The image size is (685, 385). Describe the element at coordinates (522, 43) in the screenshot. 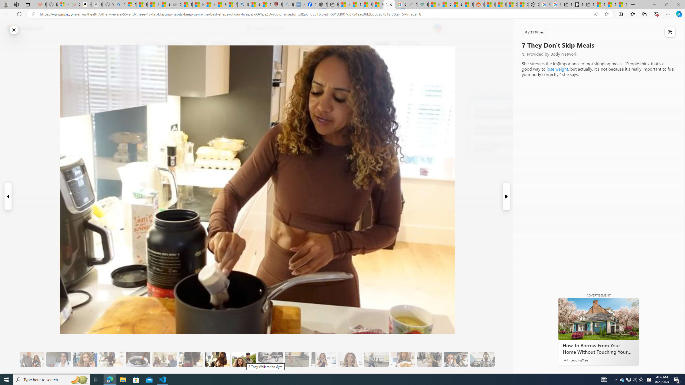

I see `To get missing image descriptions, open the context menu.` at that location.